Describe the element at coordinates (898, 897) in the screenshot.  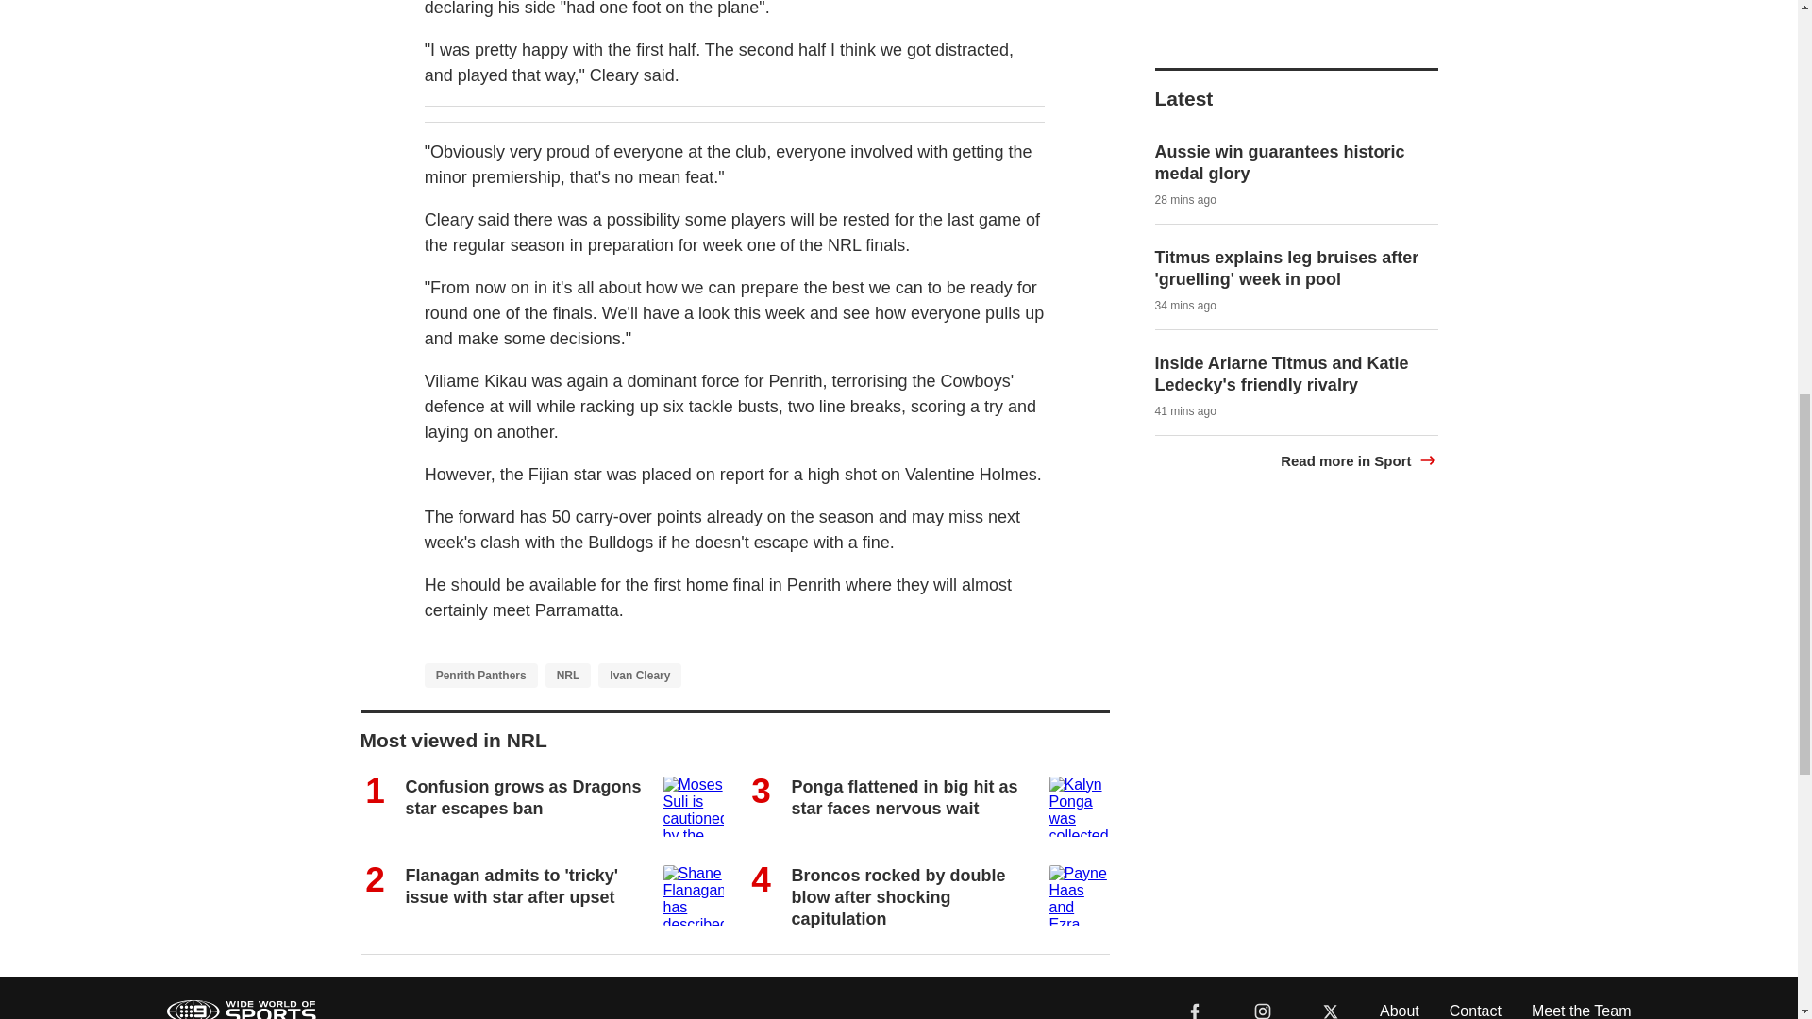
I see `Broncos rocked by double blow after shocking capitulation` at that location.